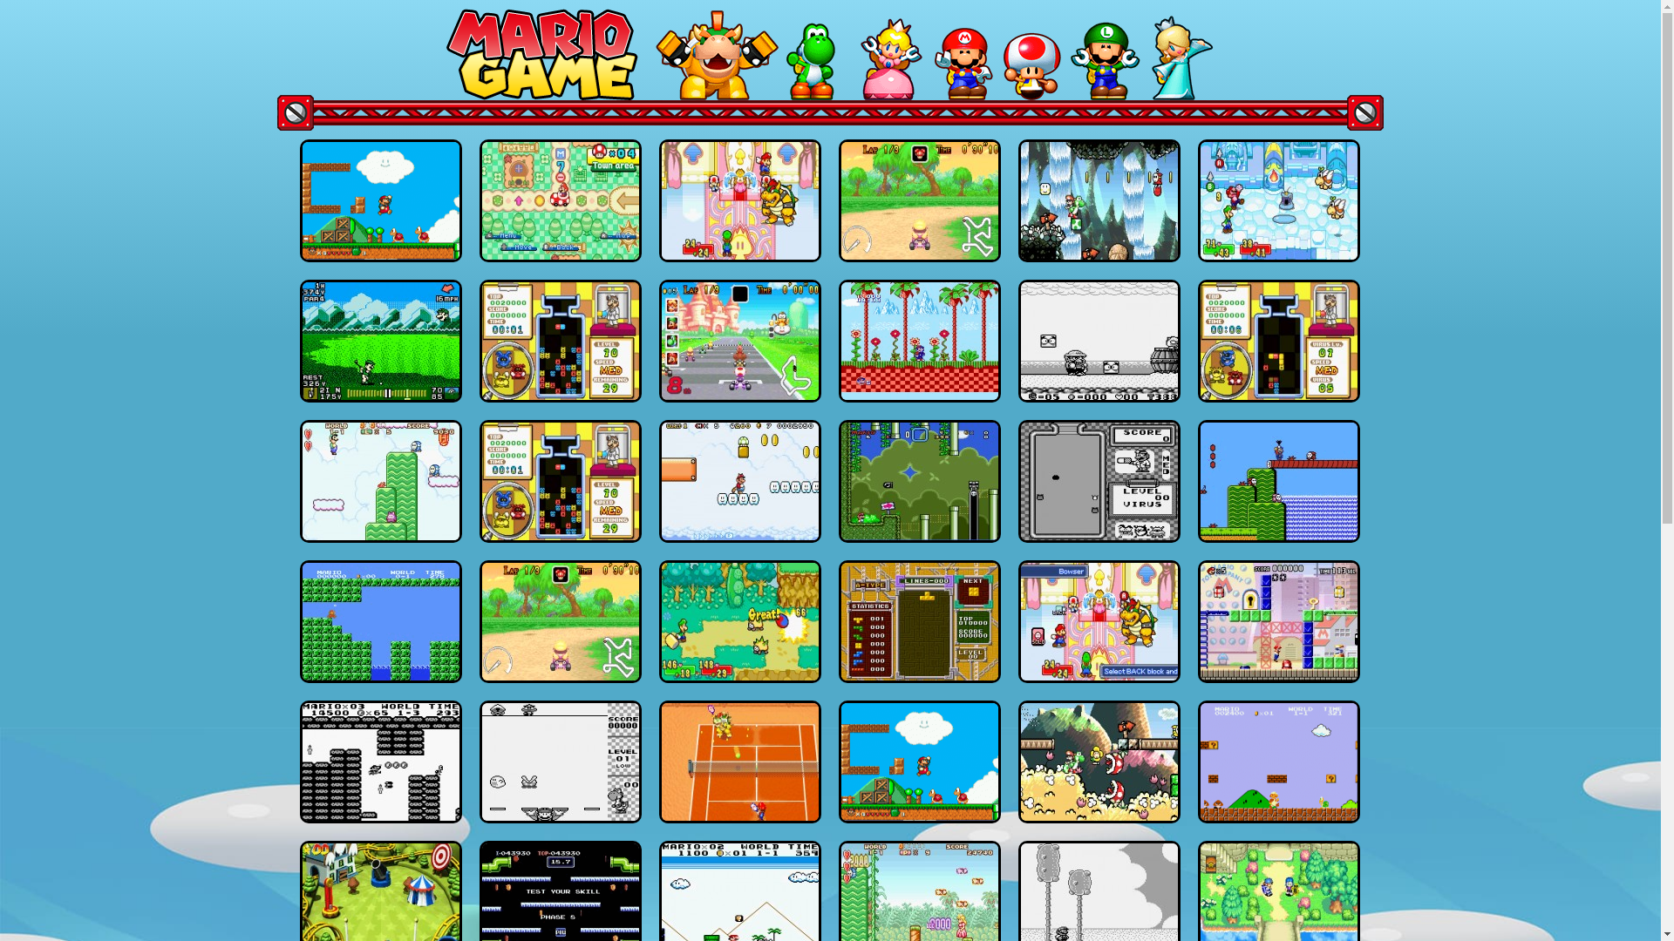 This screenshot has height=941, width=1674. What do you see at coordinates (740, 340) in the screenshot?
I see `Mario Kart: Super Circuit` at bounding box center [740, 340].